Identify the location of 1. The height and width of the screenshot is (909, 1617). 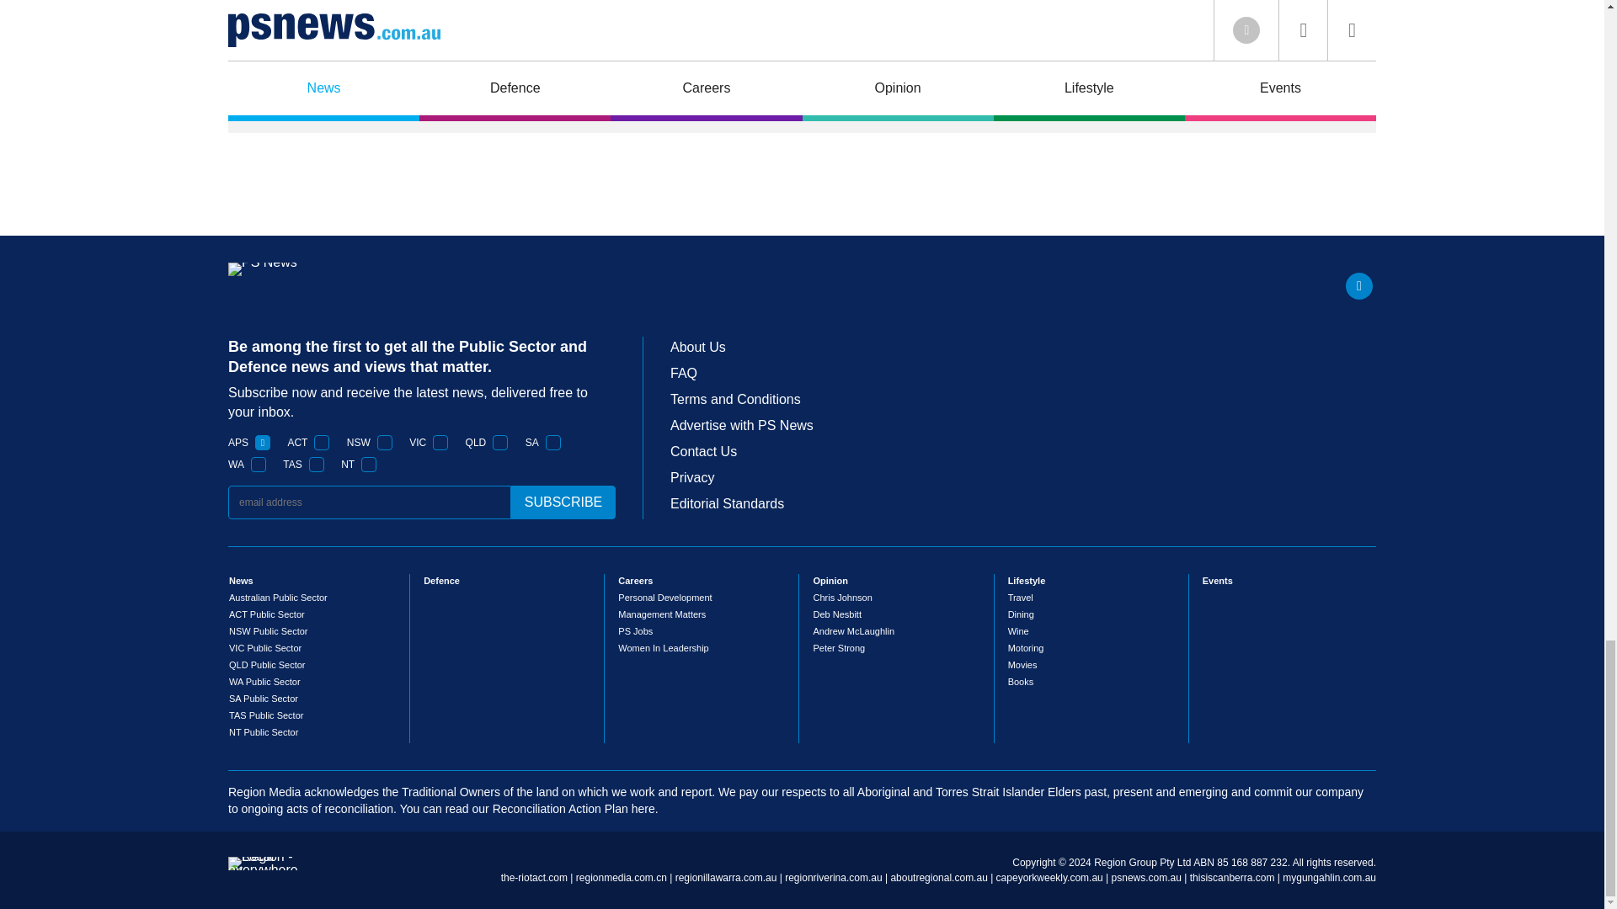
(384, 443).